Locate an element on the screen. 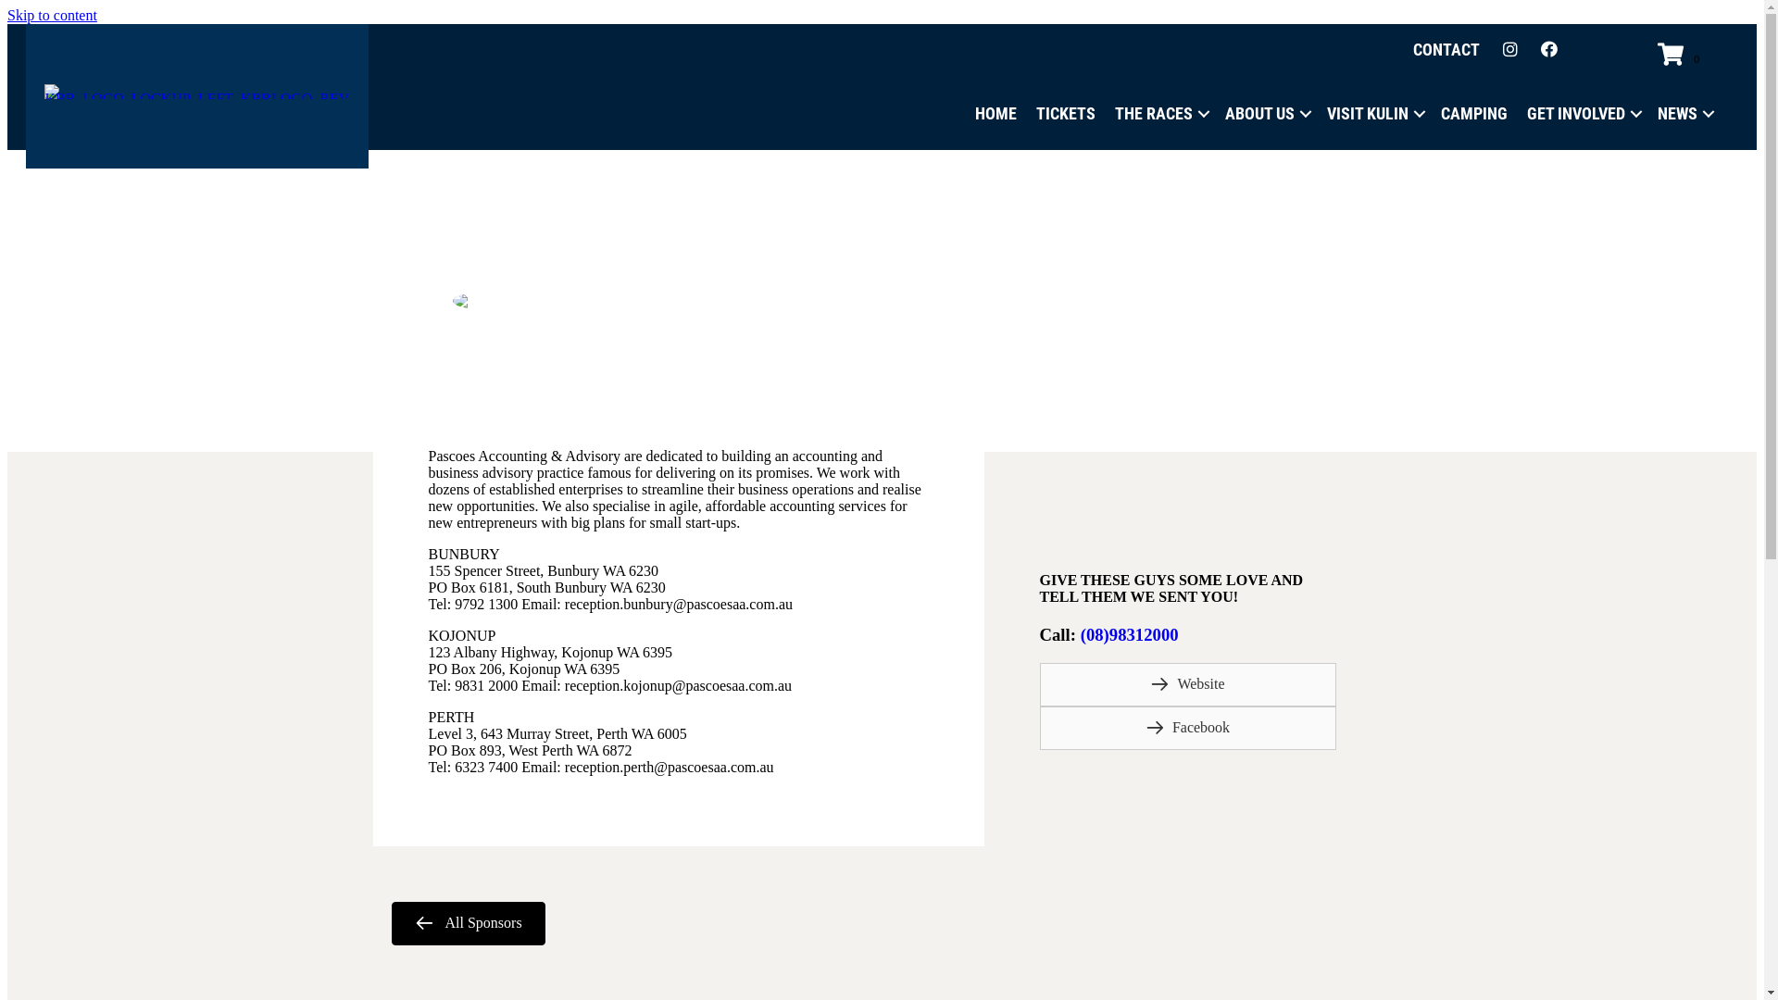 Image resolution: width=1778 pixels, height=1000 pixels. (08)98312000 is located at coordinates (1130, 635).